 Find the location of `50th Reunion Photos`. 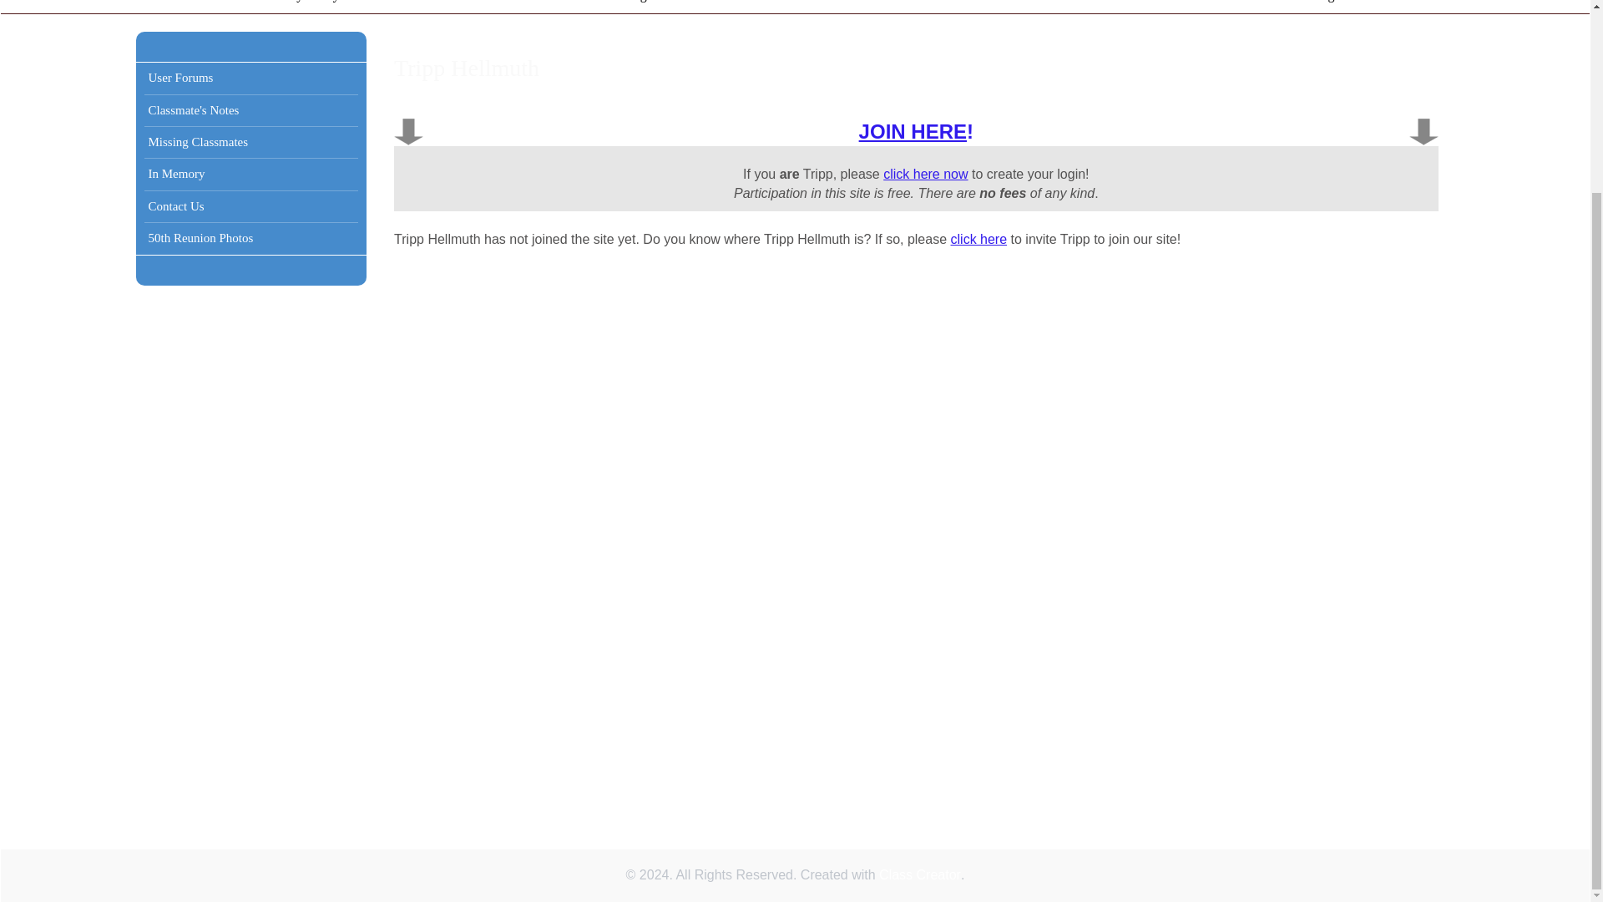

50th Reunion Photos is located at coordinates (250, 239).